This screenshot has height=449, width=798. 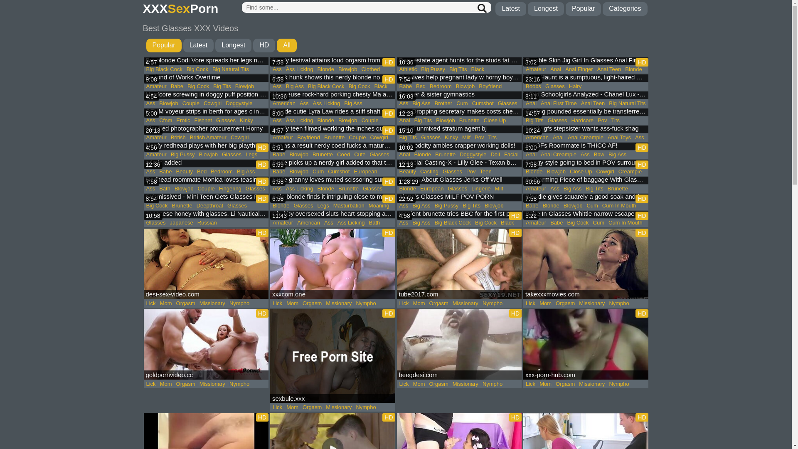 What do you see at coordinates (255, 189) in the screenshot?
I see `Glasses` at bounding box center [255, 189].